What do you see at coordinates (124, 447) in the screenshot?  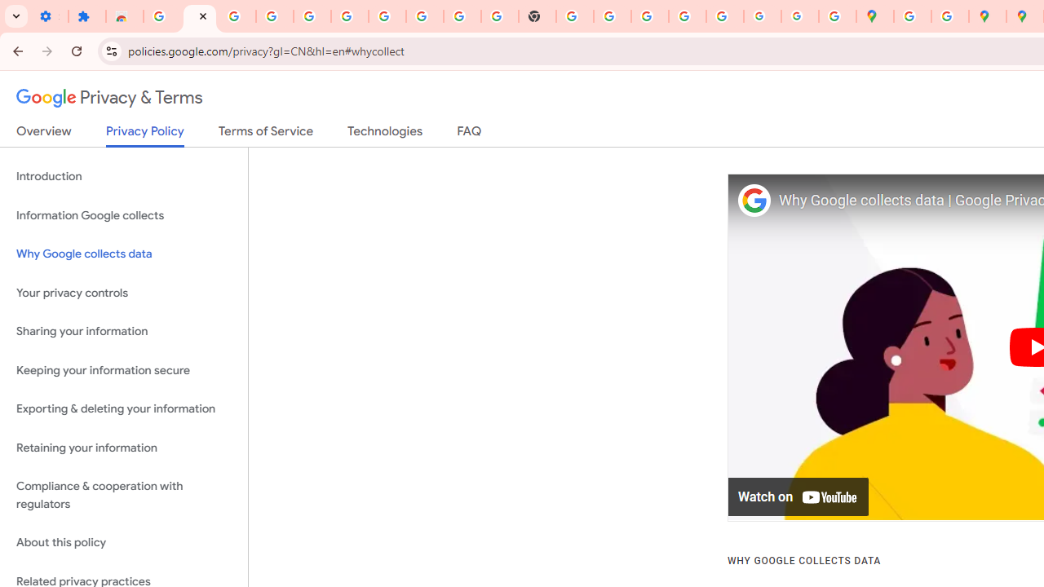 I see `Retaining your information` at bounding box center [124, 447].